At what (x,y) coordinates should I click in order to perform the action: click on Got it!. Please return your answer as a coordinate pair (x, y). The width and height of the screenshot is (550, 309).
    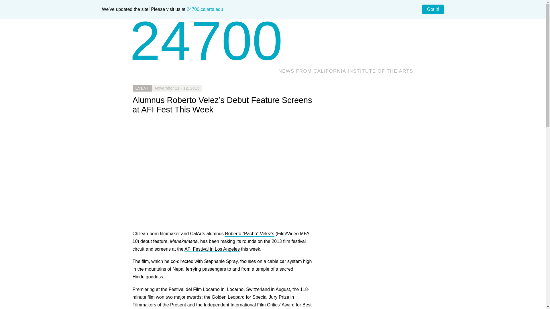
    Looking at the image, I should click on (433, 9).